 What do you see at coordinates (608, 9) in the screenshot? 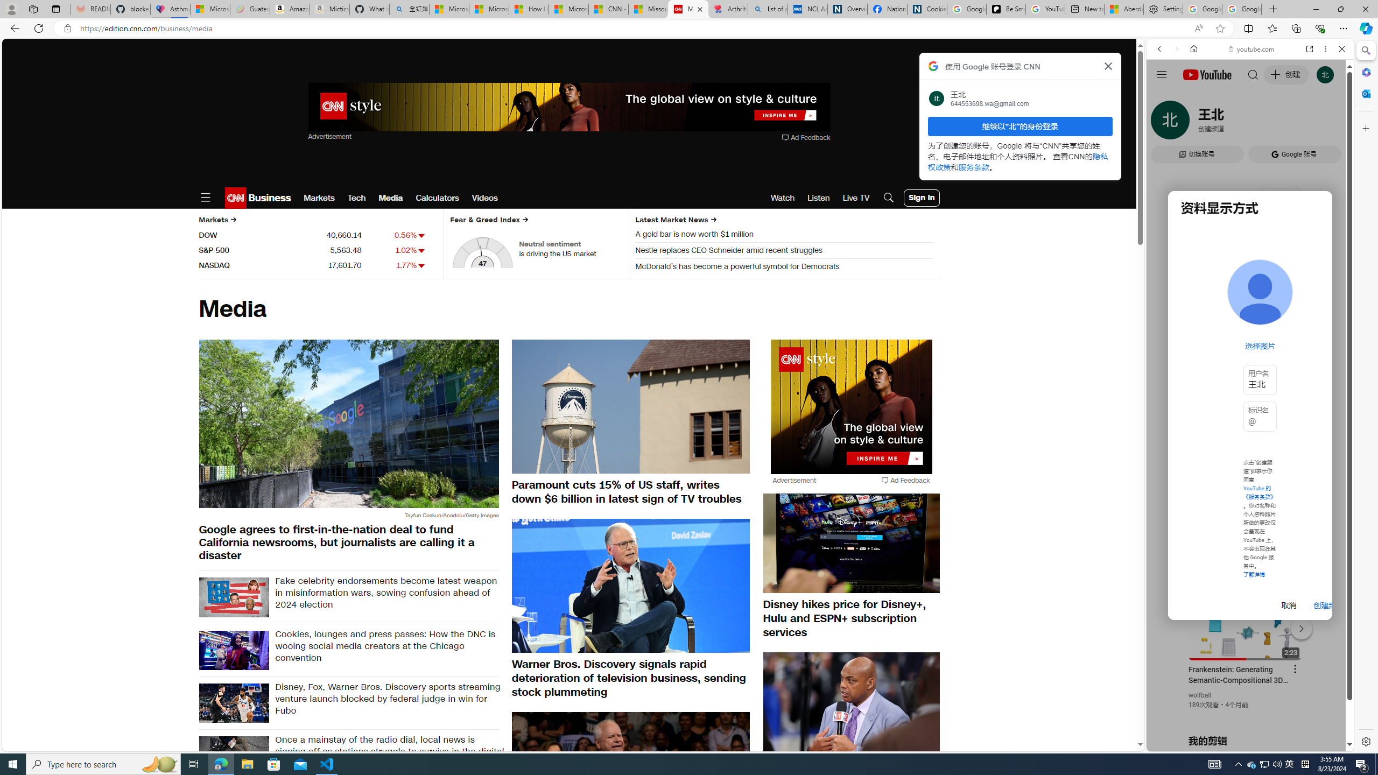
I see `CNN - MSN` at bounding box center [608, 9].